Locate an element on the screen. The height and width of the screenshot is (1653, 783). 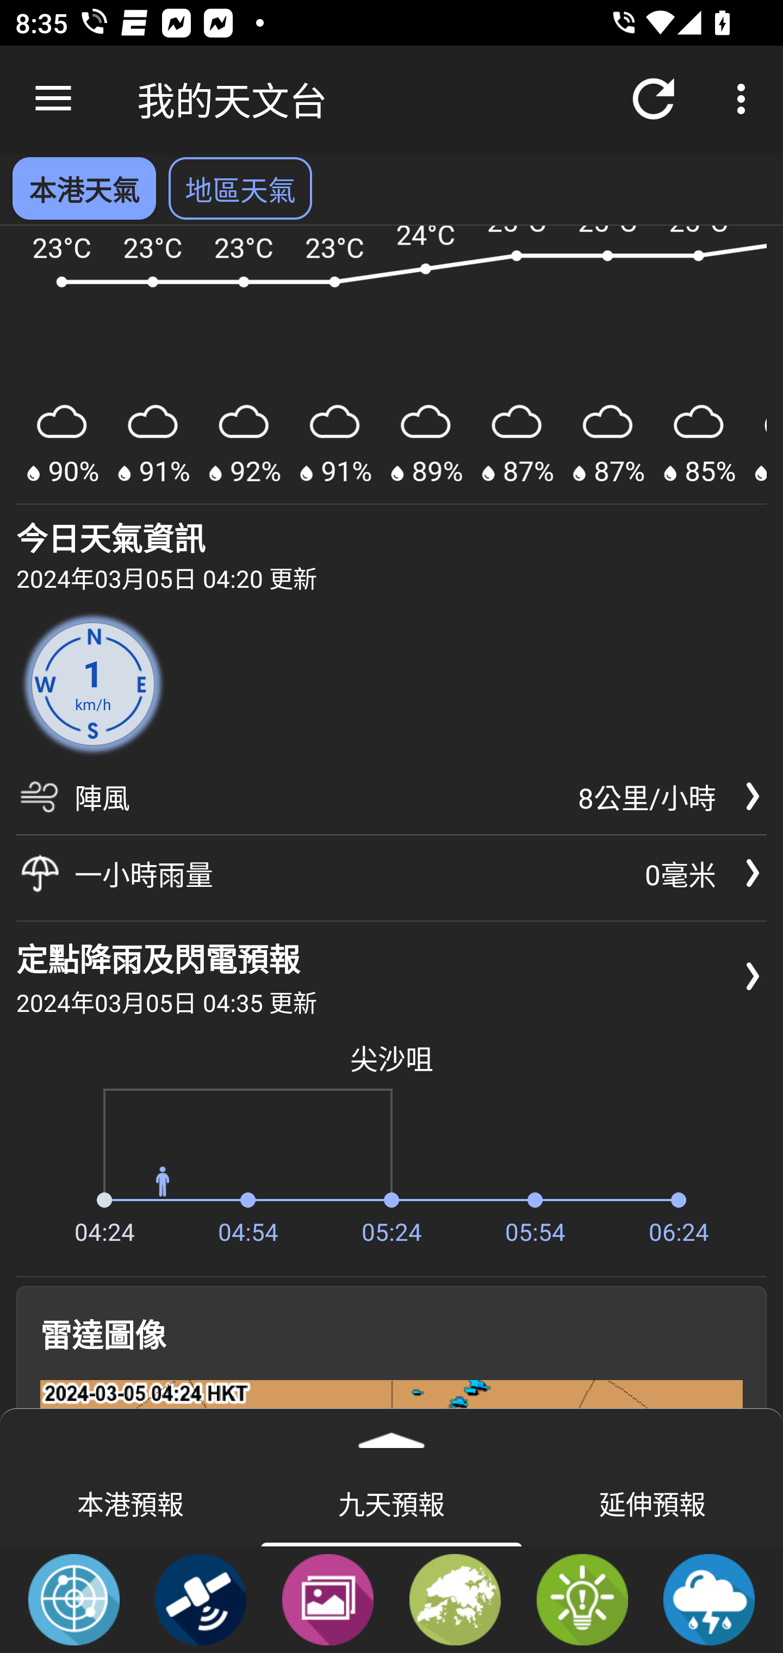
向上瀏覽 is located at coordinates (53, 99).